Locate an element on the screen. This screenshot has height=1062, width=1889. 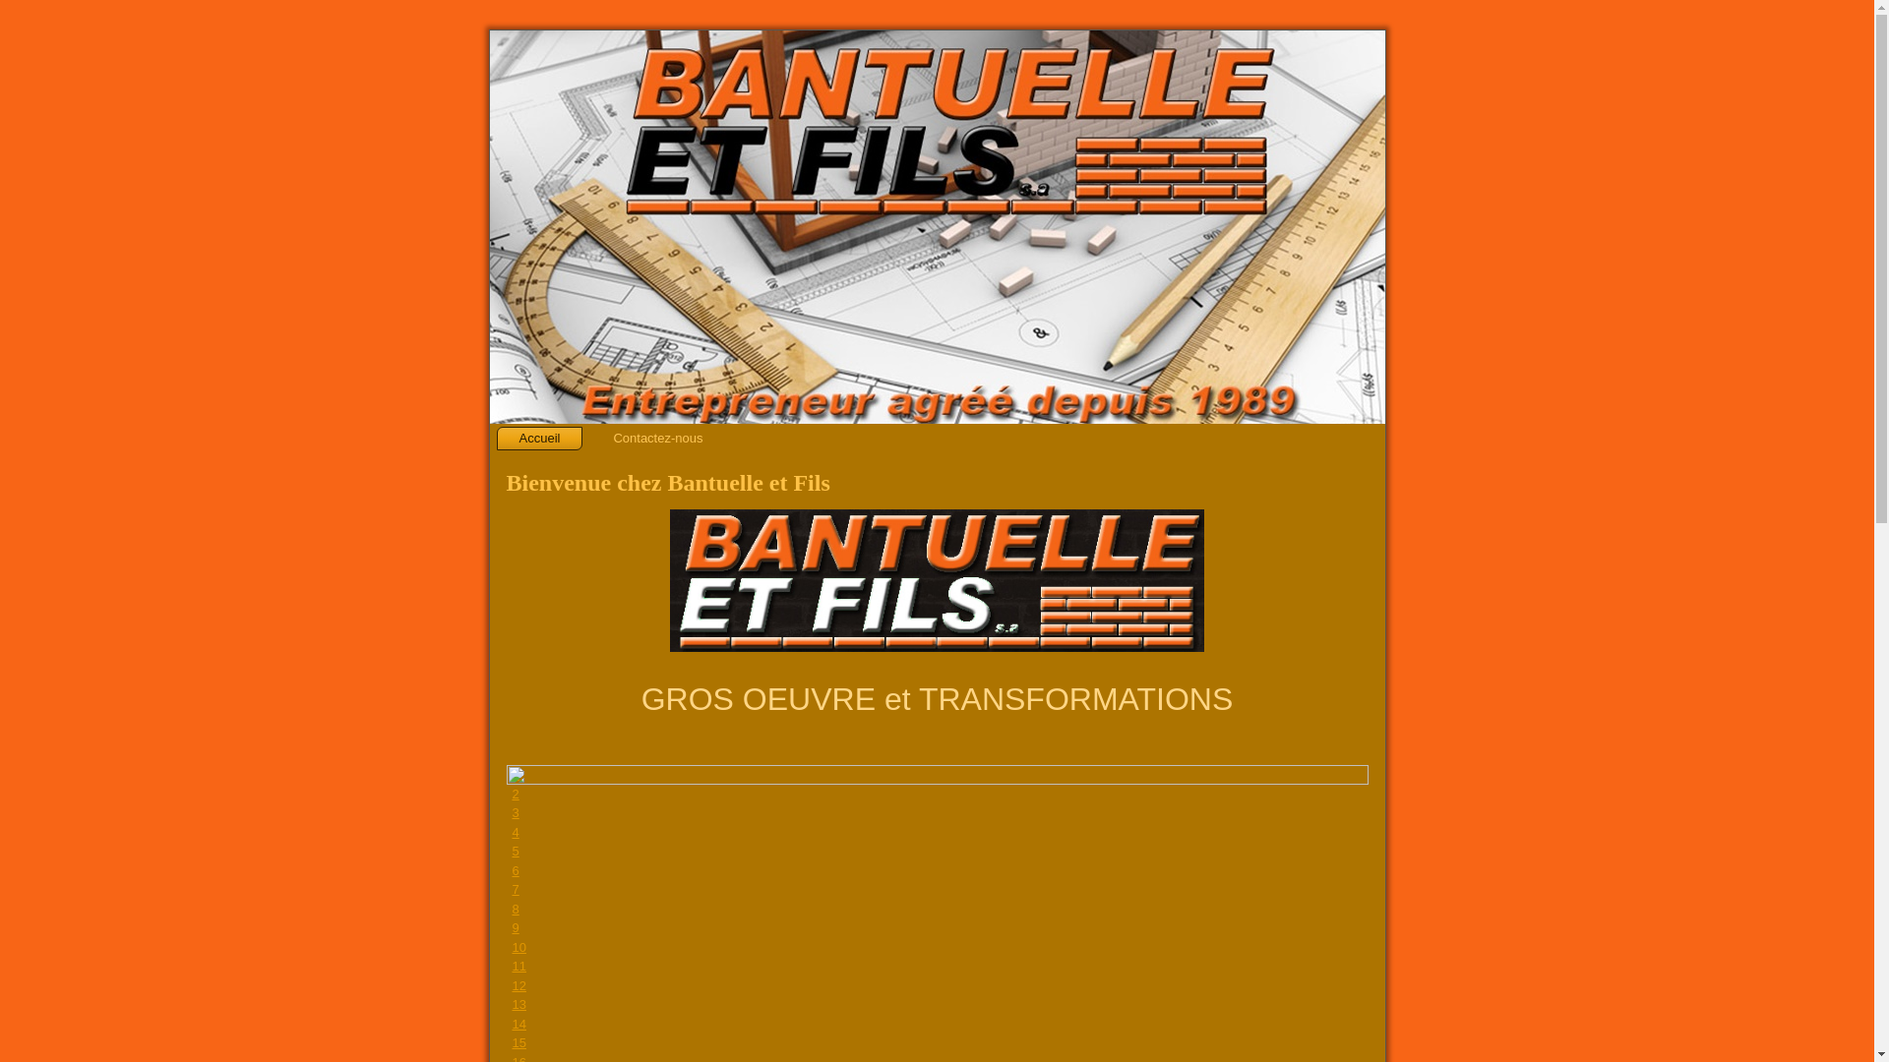
5 is located at coordinates (516, 852).